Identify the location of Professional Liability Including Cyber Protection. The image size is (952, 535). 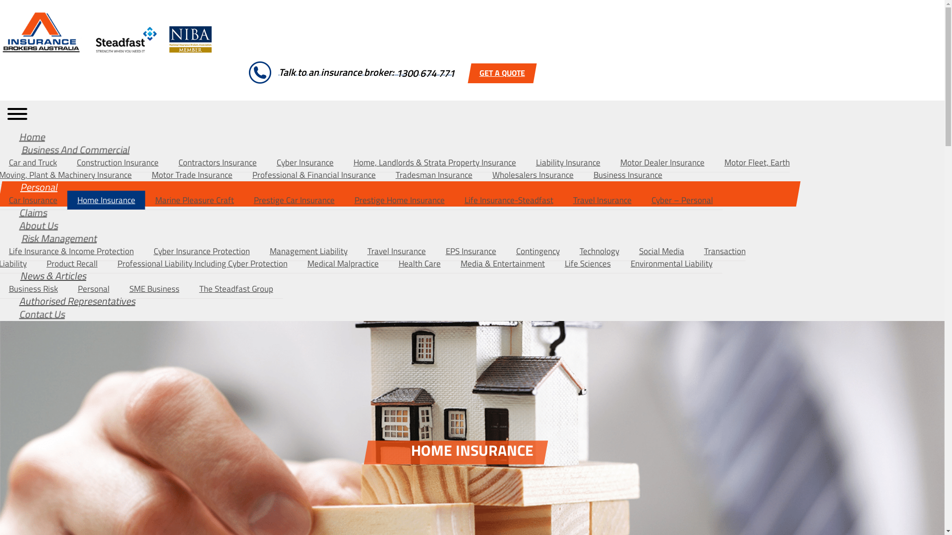
(202, 264).